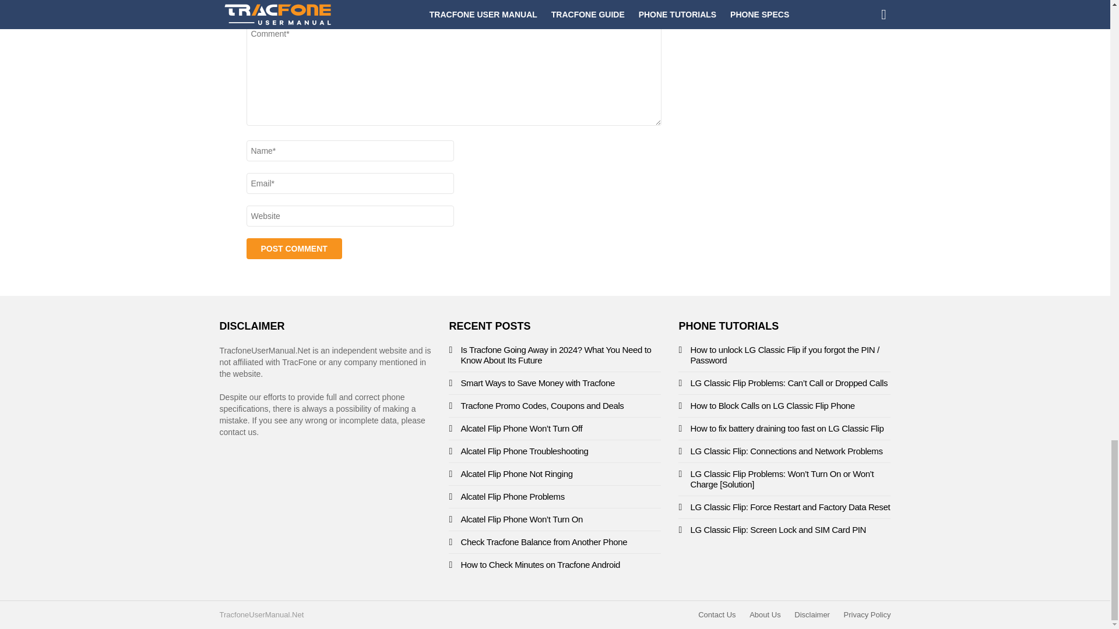  I want to click on Alcatel Flip Phone Problems, so click(512, 496).